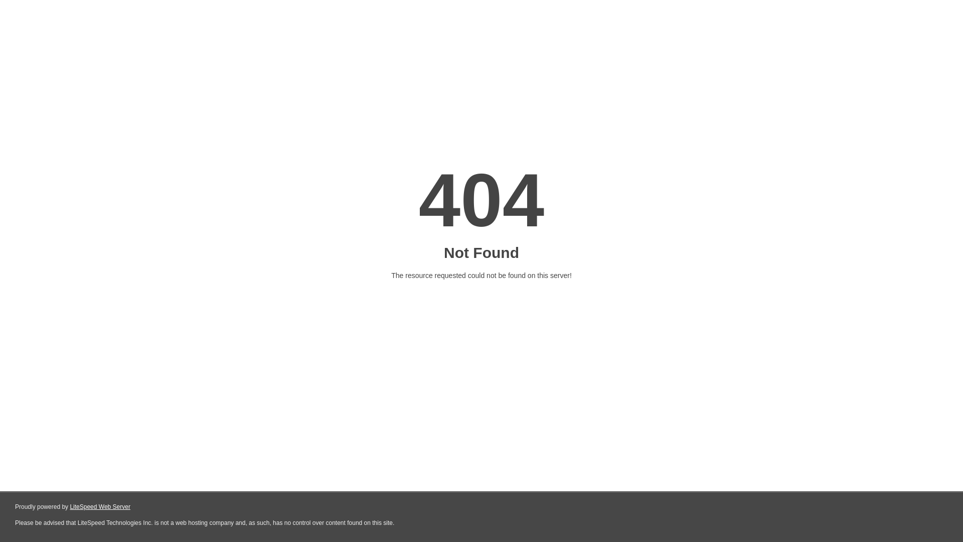 This screenshot has height=542, width=963. Describe the element at coordinates (100, 507) in the screenshot. I see `LiteSpeed Web Server` at that location.